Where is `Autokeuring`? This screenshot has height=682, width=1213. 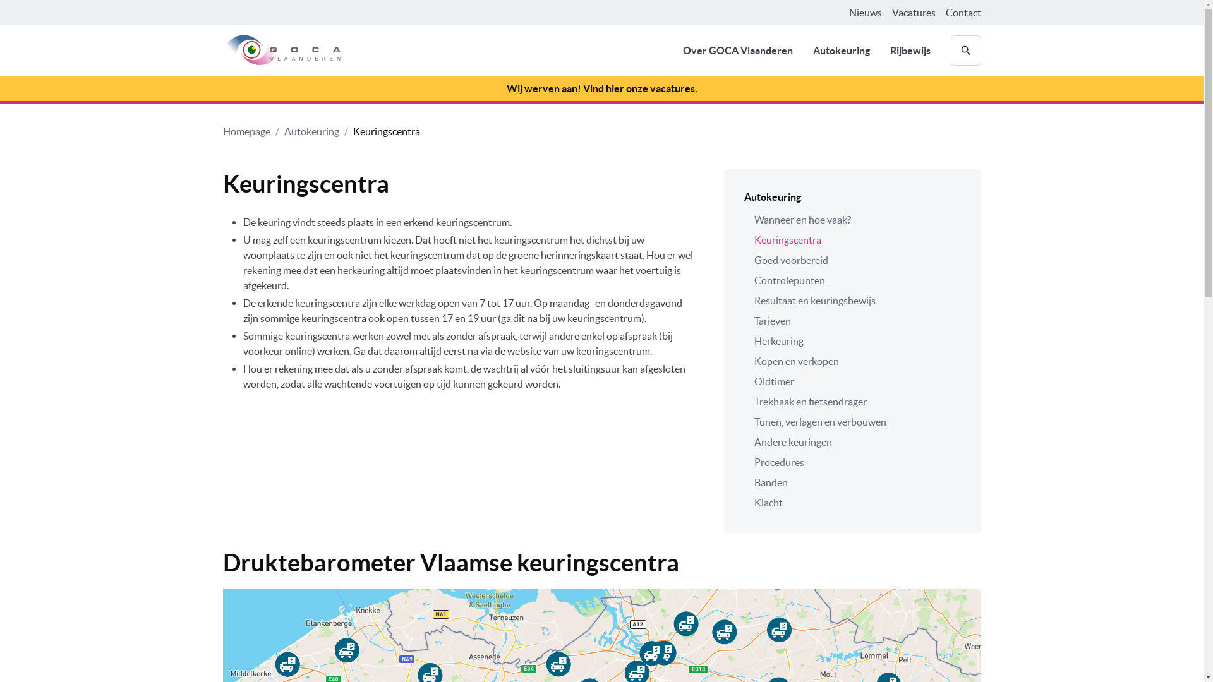
Autokeuring is located at coordinates (841, 51).